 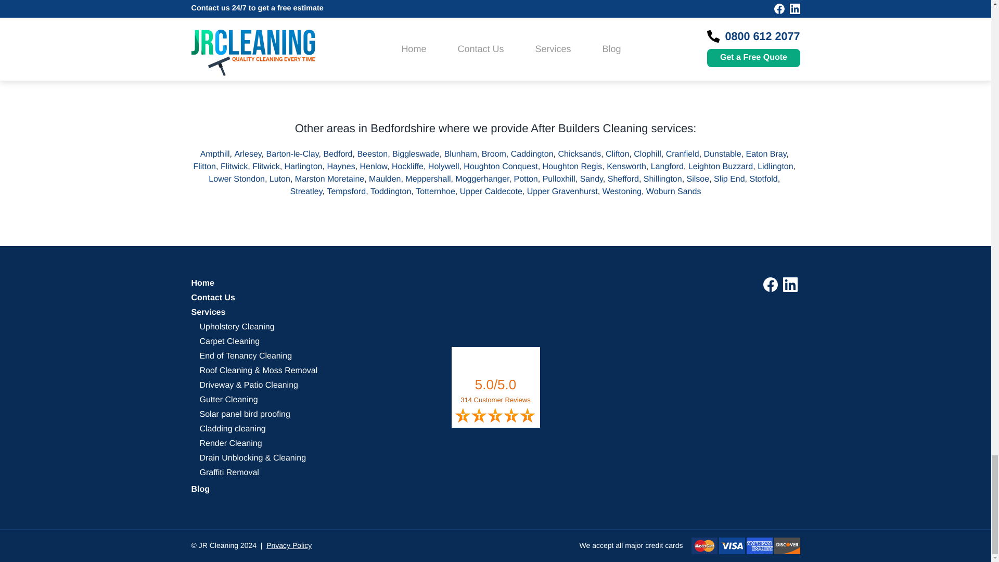 What do you see at coordinates (685, 154) in the screenshot?
I see `Cranfield` at bounding box center [685, 154].